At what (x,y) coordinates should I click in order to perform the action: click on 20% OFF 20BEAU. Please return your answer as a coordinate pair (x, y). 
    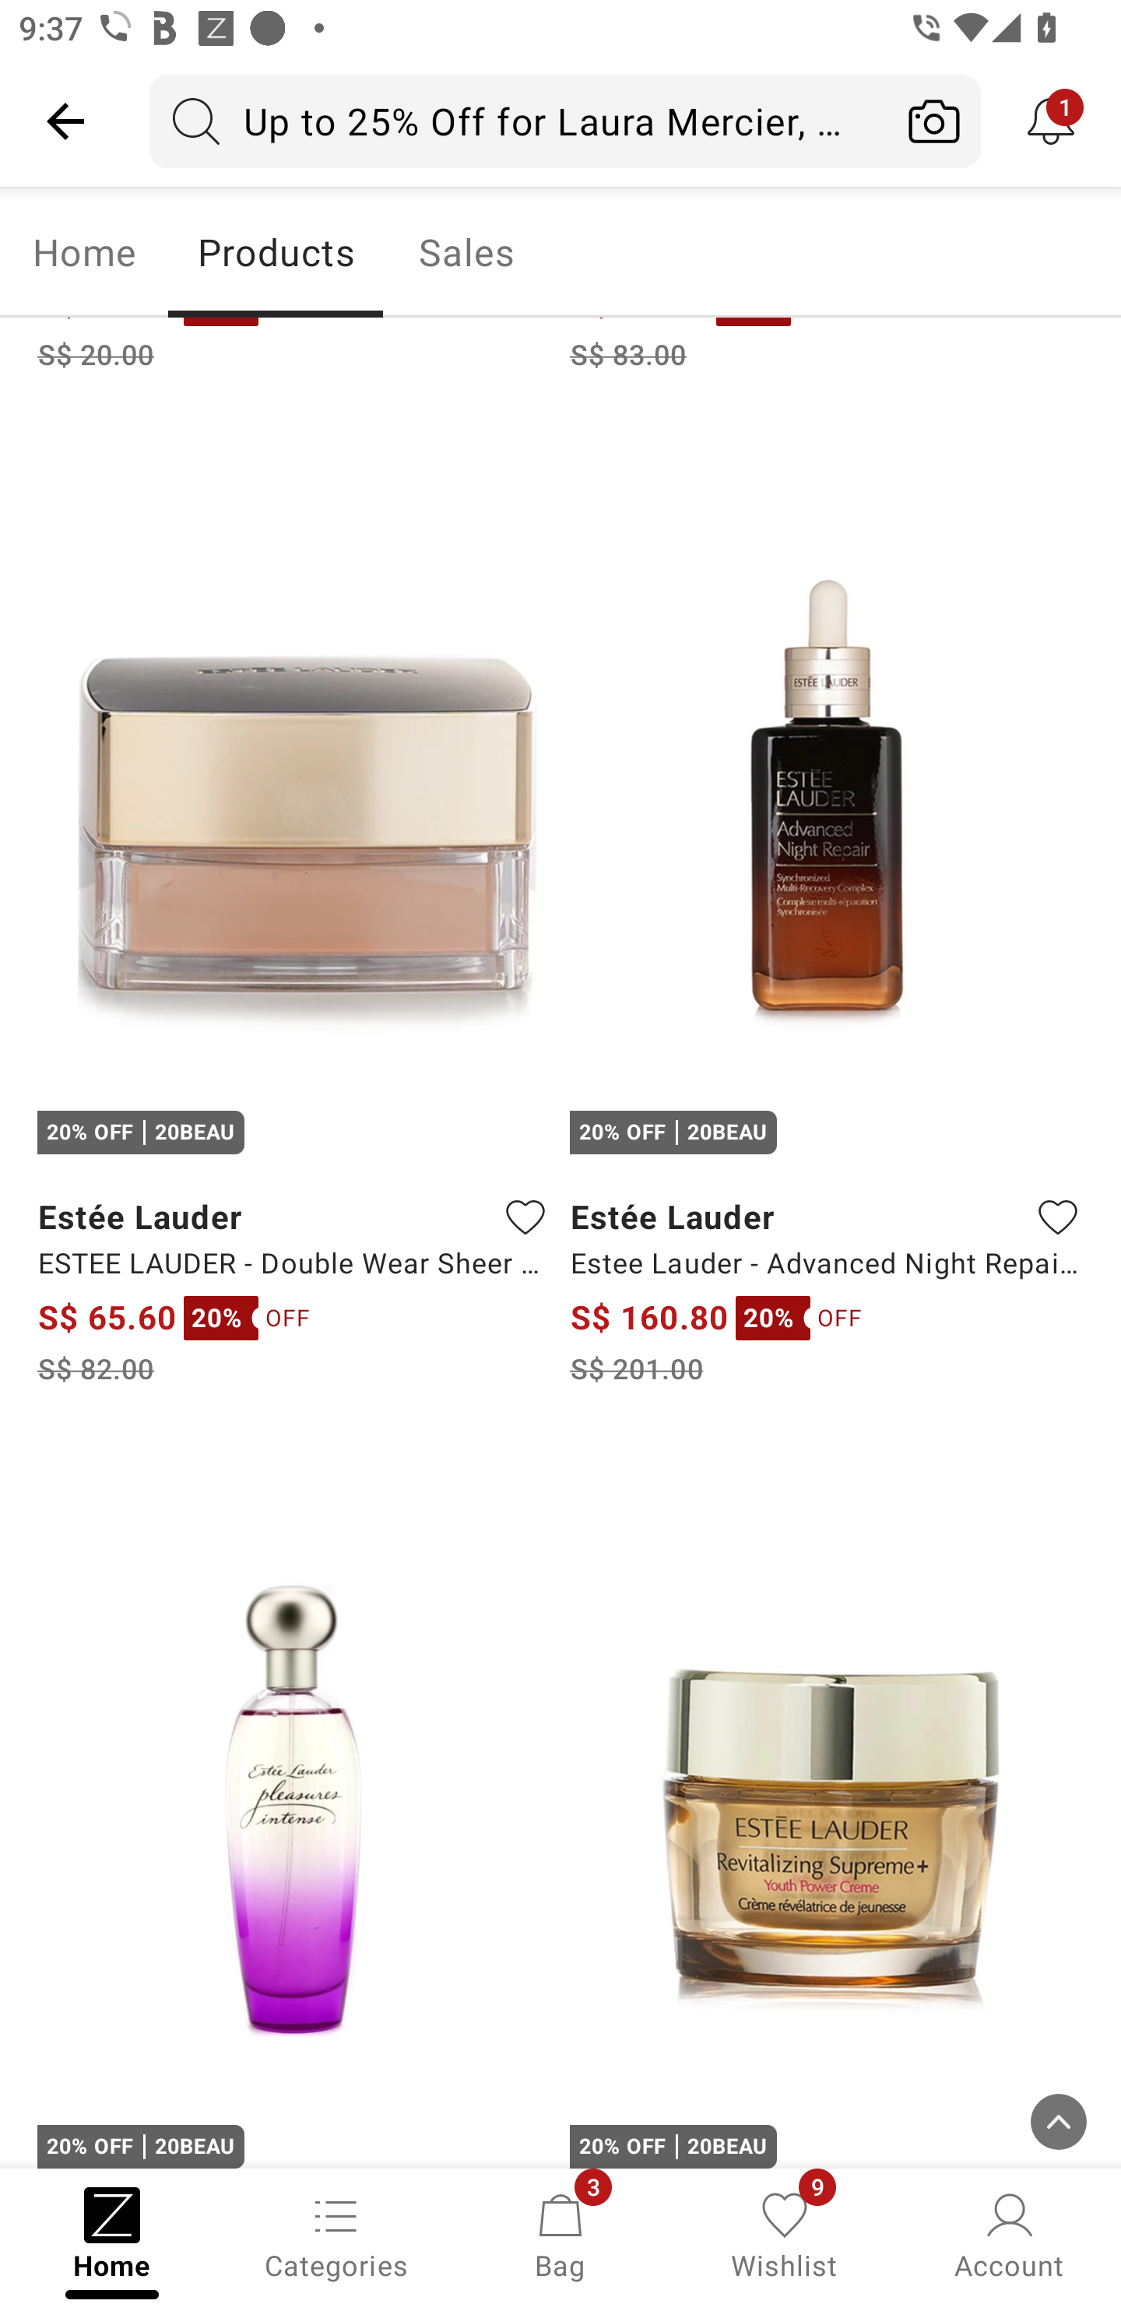
    Looking at the image, I should click on (294, 1804).